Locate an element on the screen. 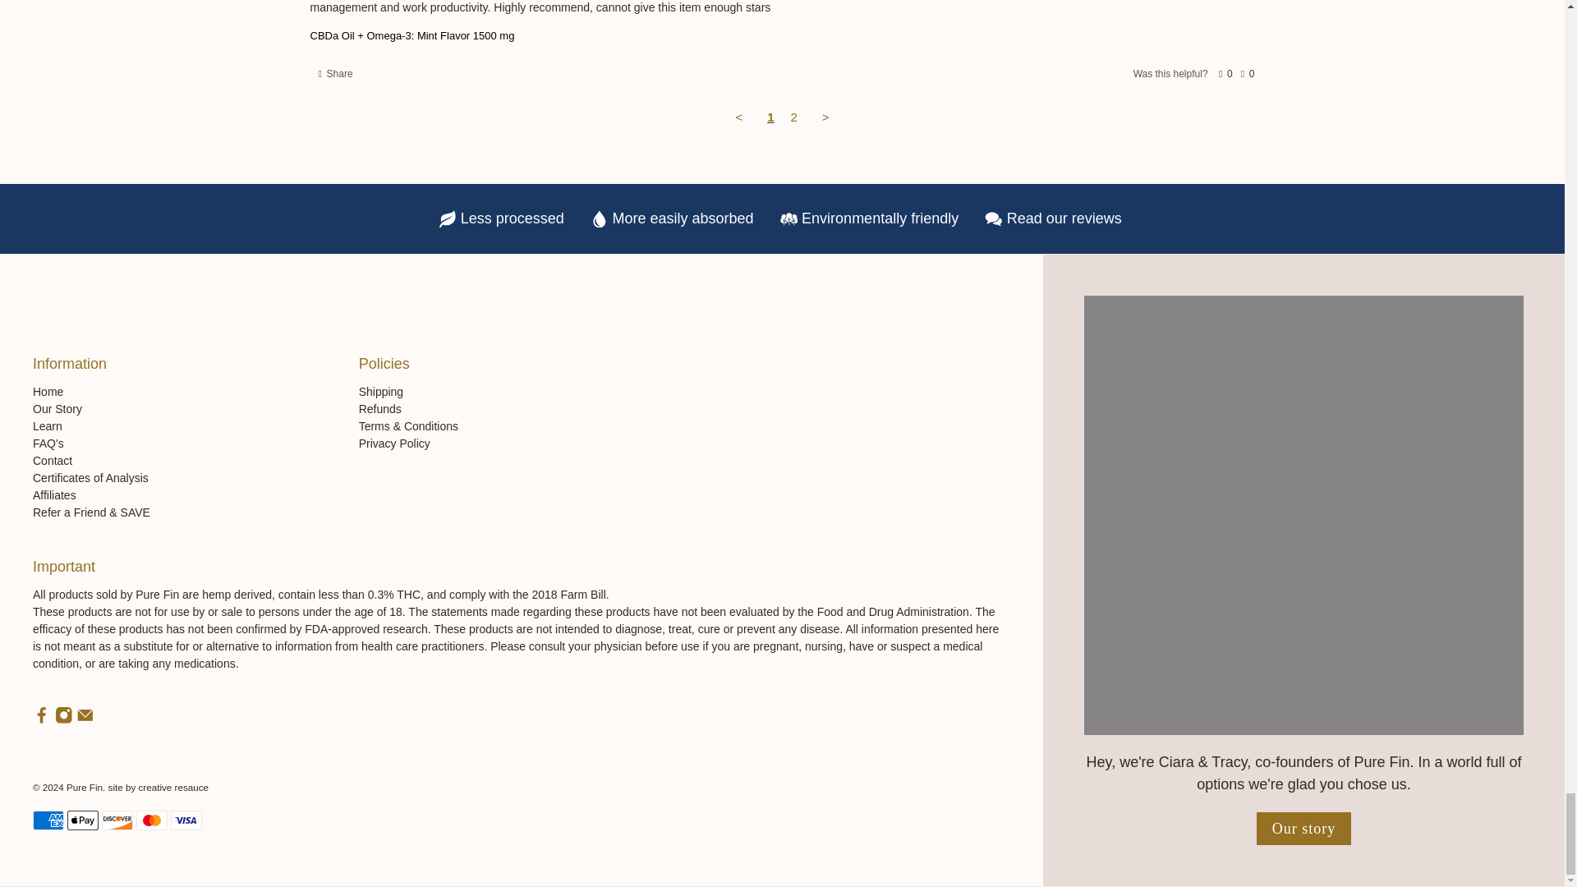 The height and width of the screenshot is (887, 1577). Pure Fin on Instagram is located at coordinates (64, 719).